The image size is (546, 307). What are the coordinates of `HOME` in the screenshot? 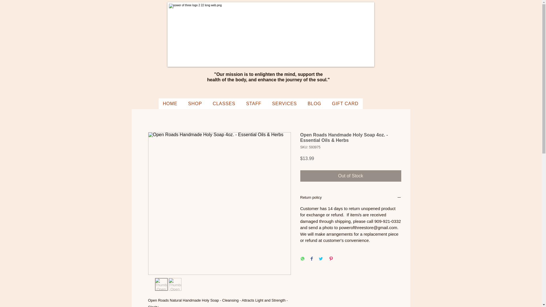 It's located at (170, 103).